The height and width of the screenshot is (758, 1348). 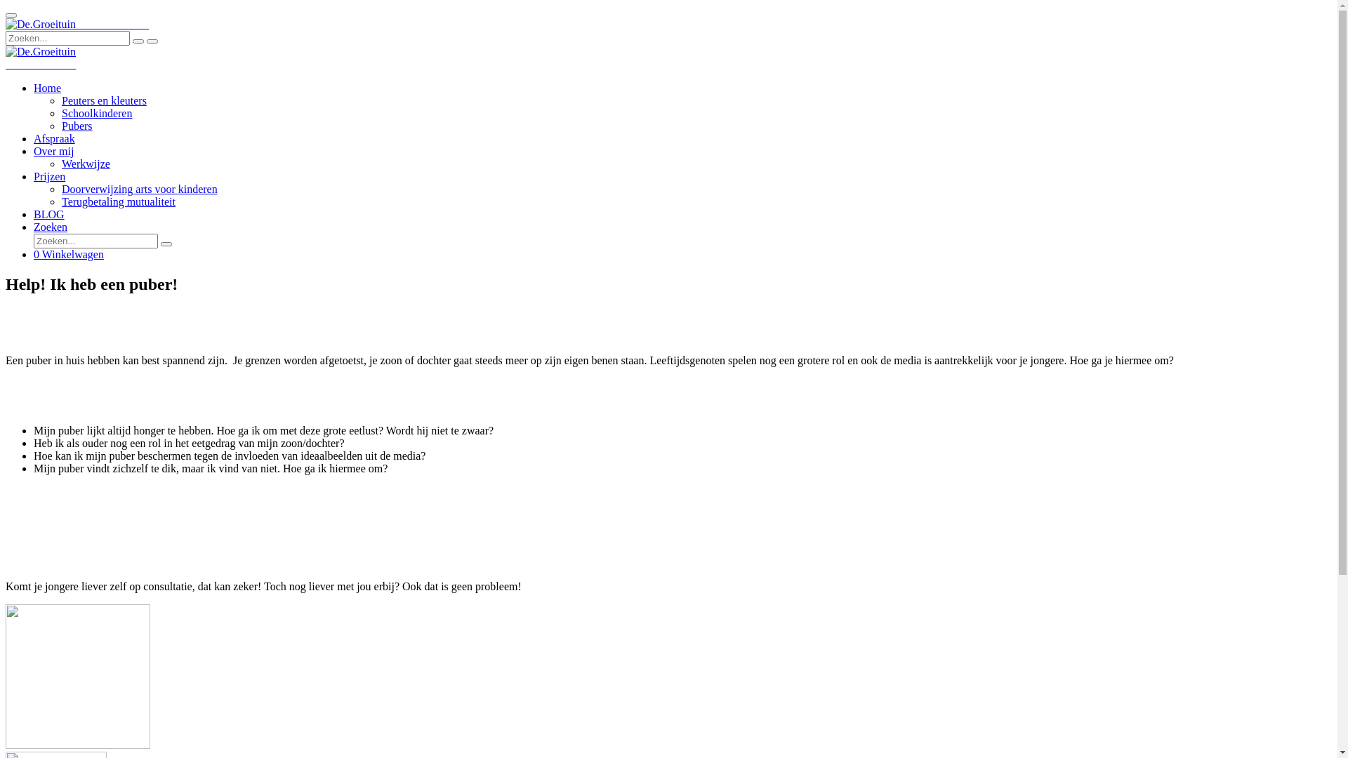 What do you see at coordinates (51, 227) in the screenshot?
I see `Zoeken` at bounding box center [51, 227].